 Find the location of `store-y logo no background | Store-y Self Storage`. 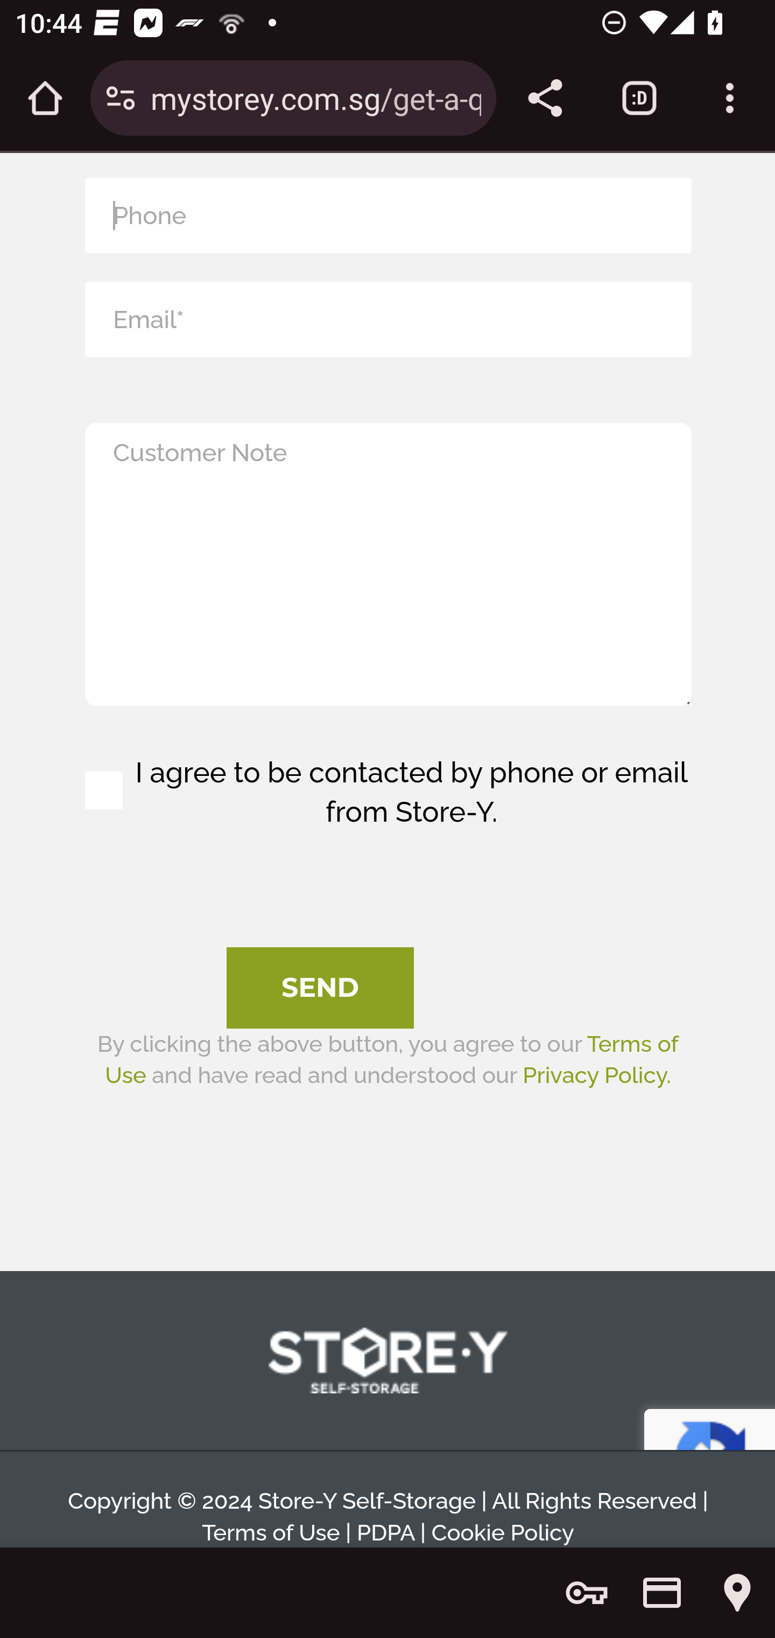

store-y logo no background | Store-y Self Storage is located at coordinates (387, 1362).